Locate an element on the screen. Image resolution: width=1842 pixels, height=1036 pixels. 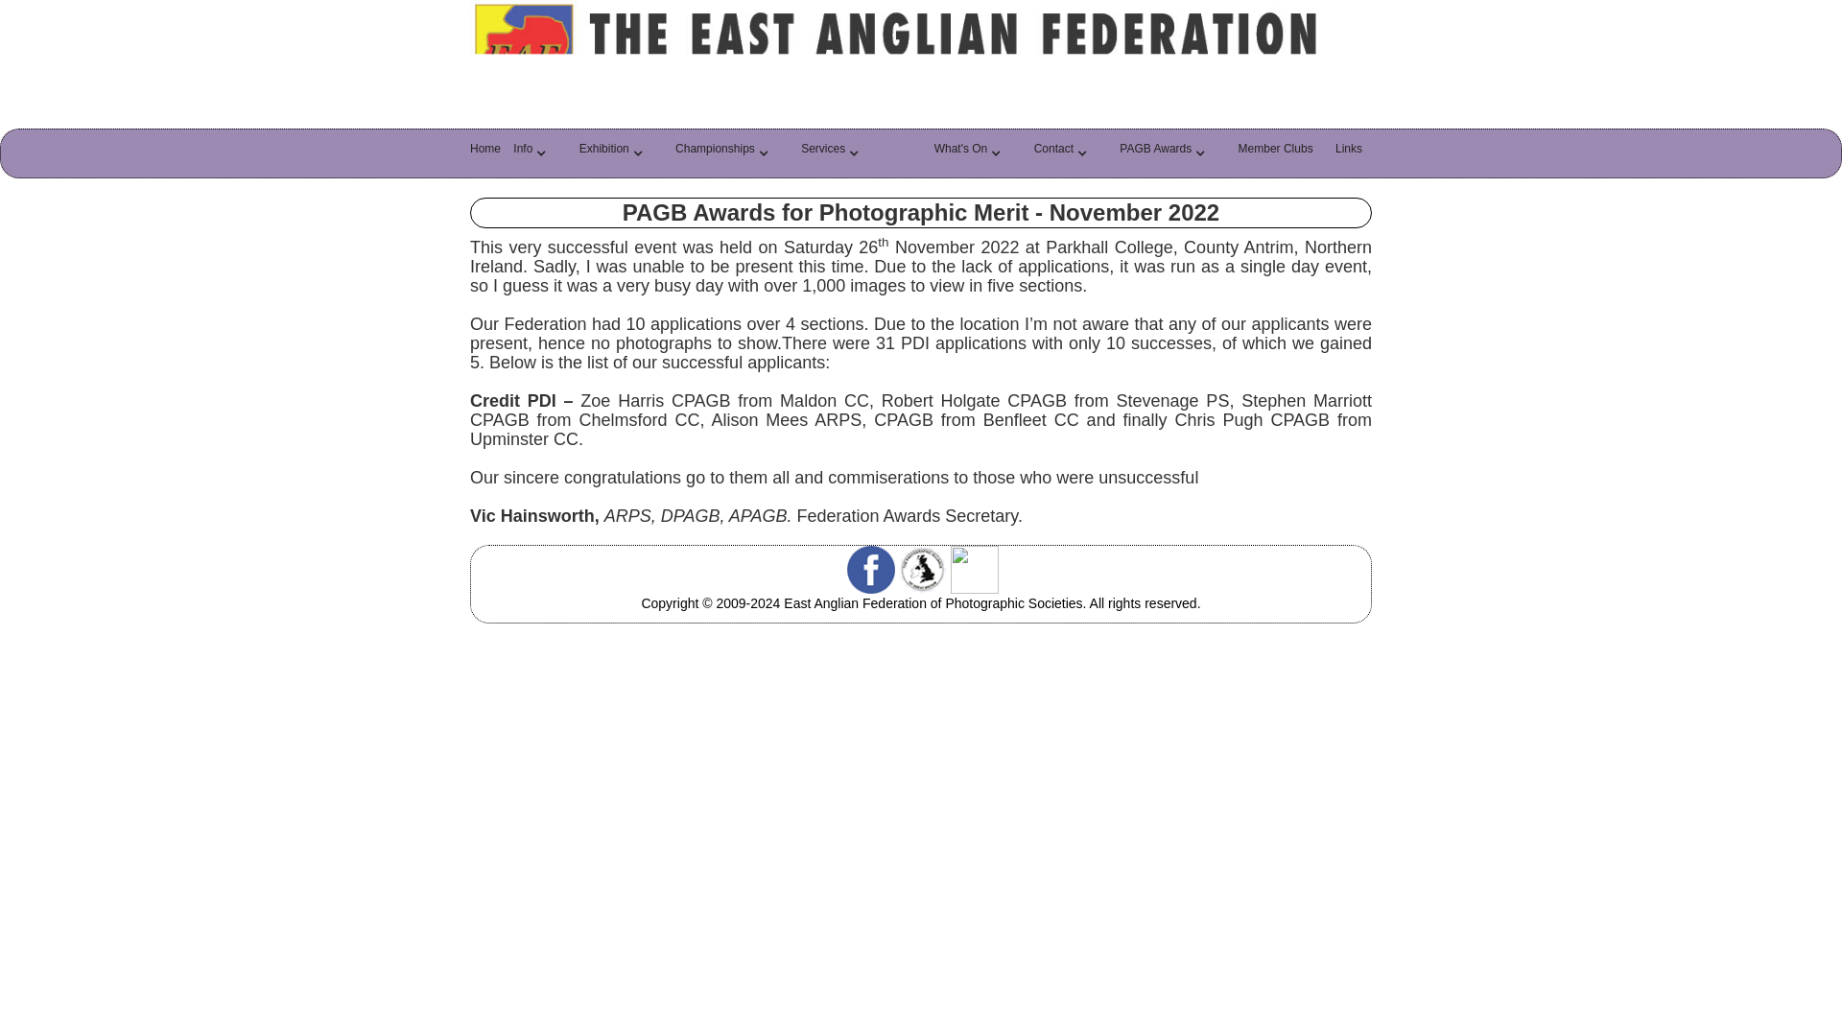
Links is located at coordinates (1354, 153).